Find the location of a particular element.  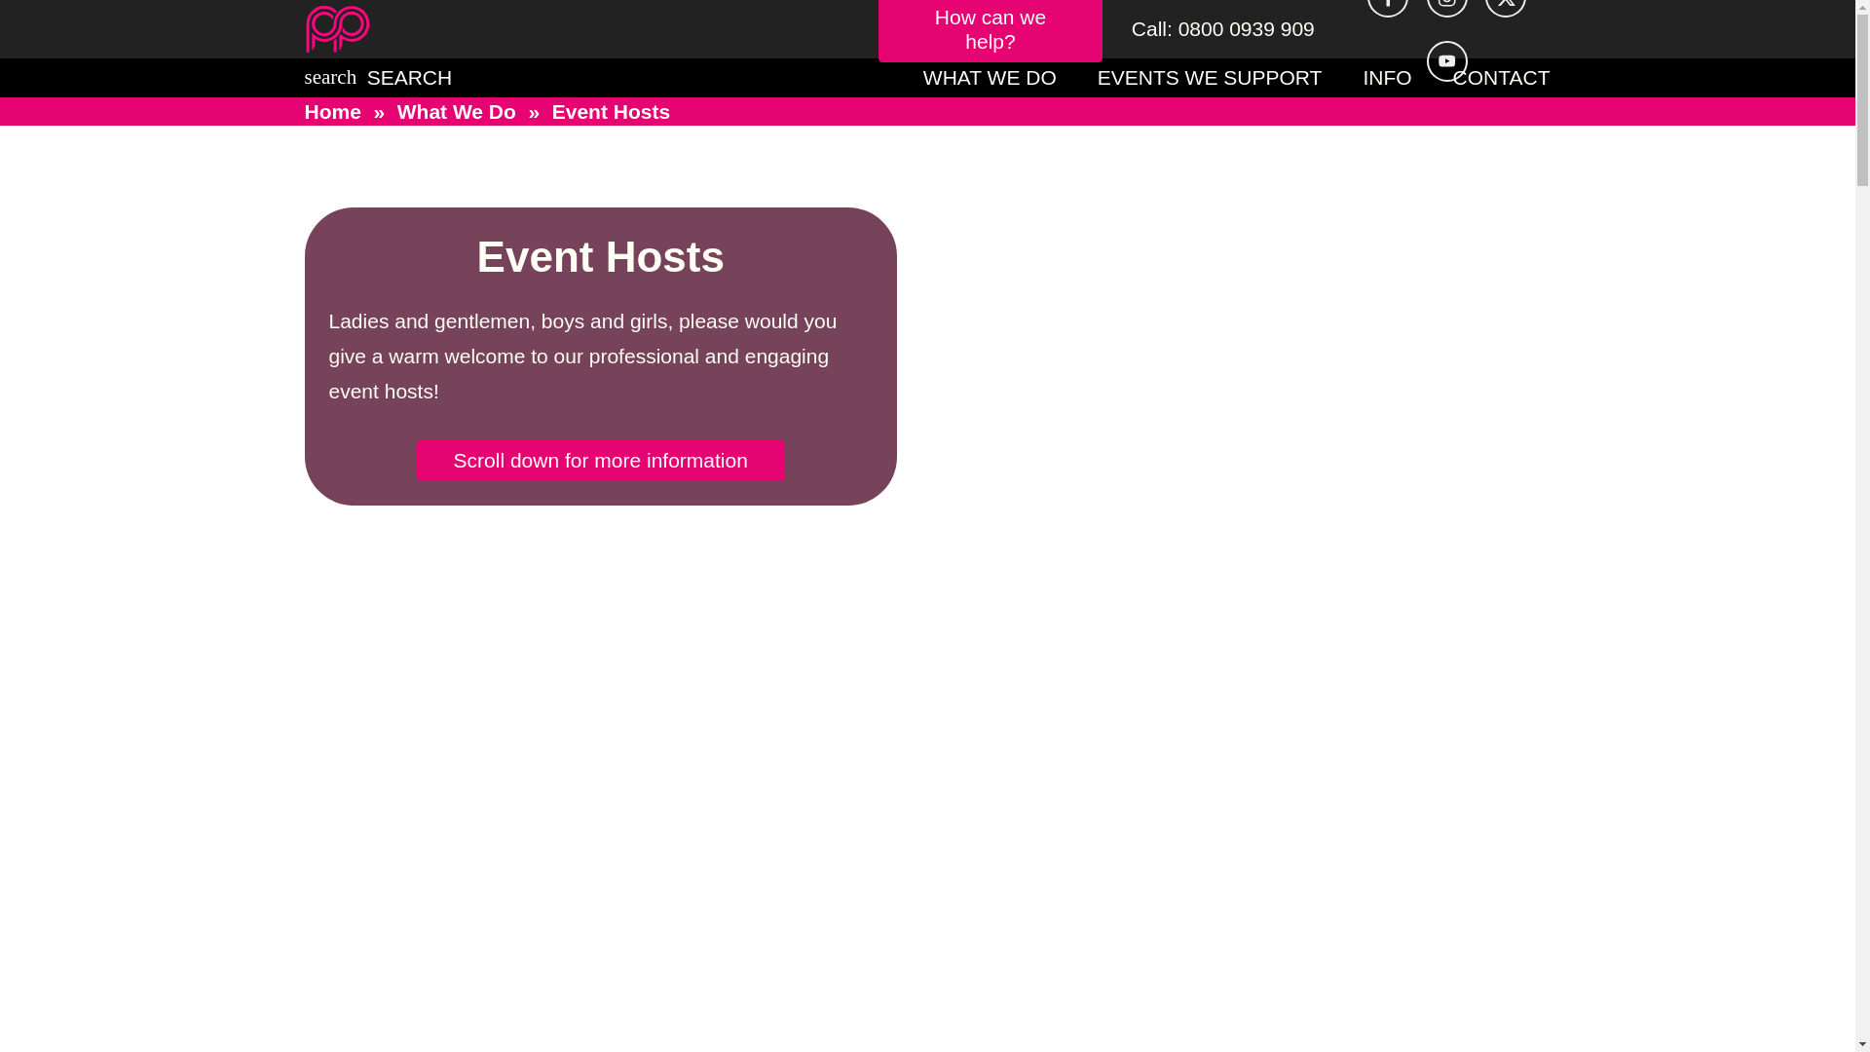

YouTube is located at coordinates (1447, 61).